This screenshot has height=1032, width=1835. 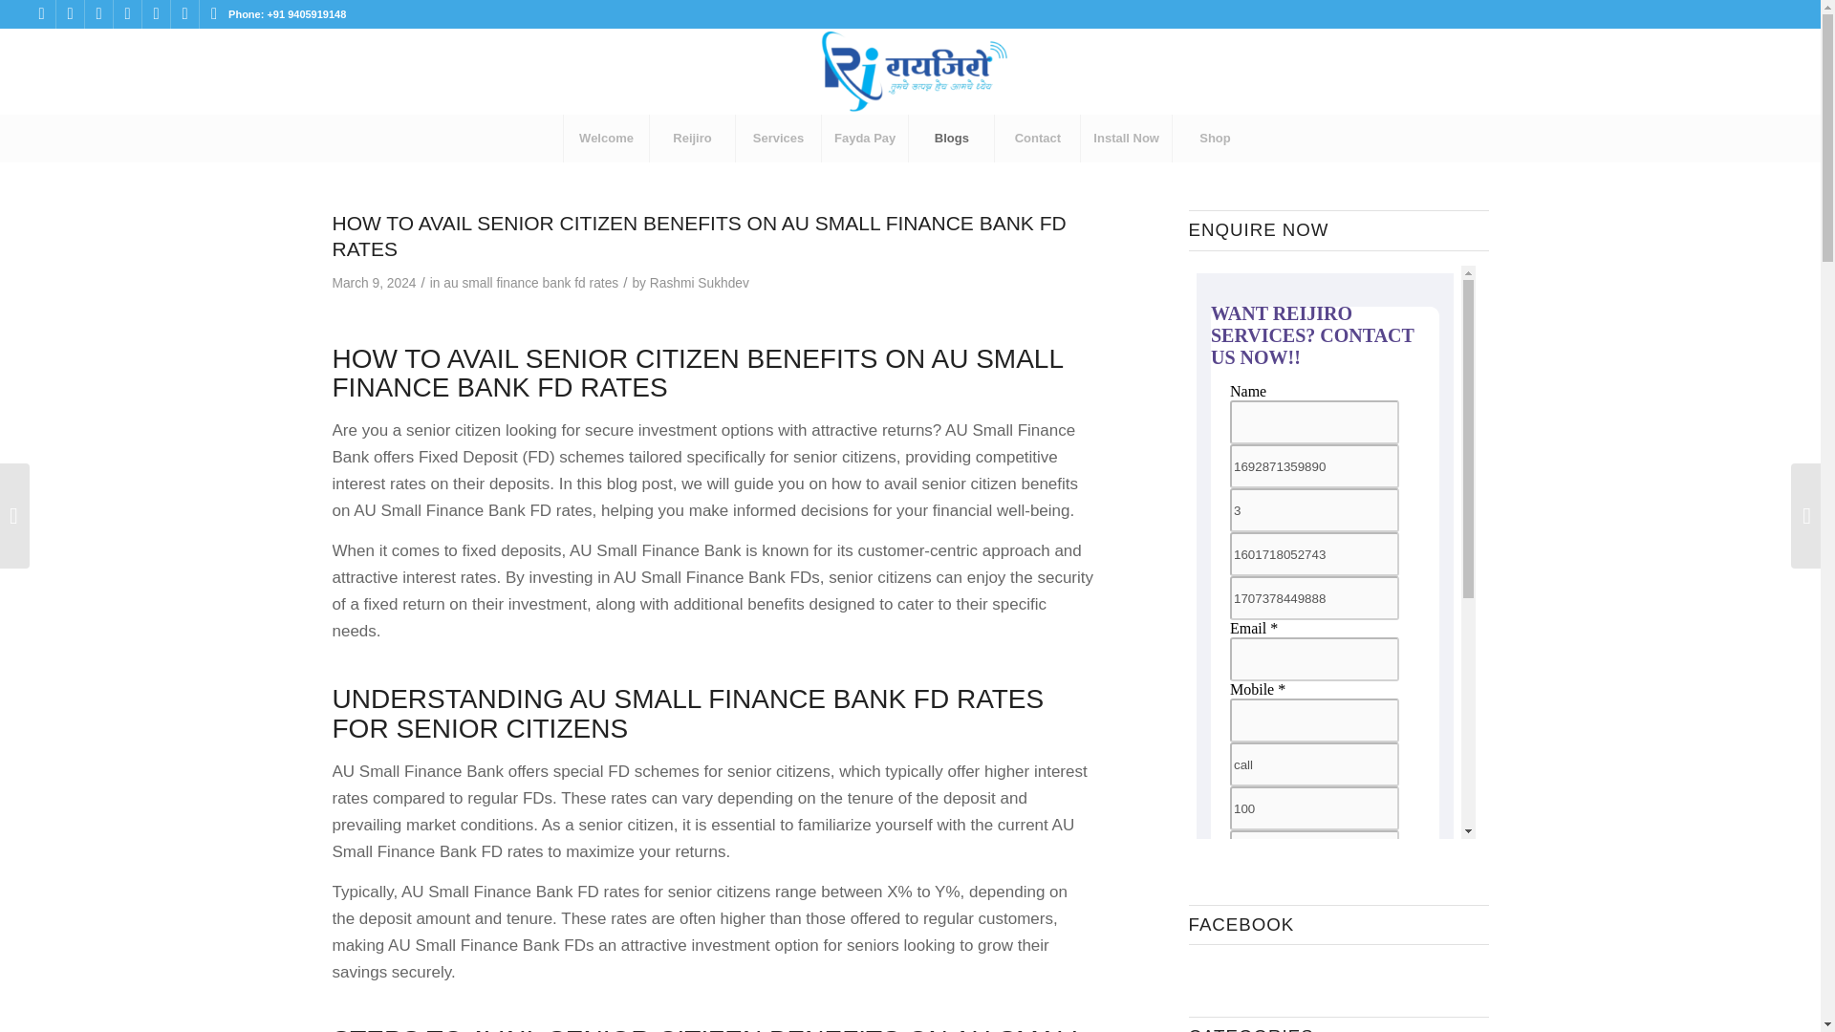 What do you see at coordinates (40, 14) in the screenshot?
I see `Facebook` at bounding box center [40, 14].